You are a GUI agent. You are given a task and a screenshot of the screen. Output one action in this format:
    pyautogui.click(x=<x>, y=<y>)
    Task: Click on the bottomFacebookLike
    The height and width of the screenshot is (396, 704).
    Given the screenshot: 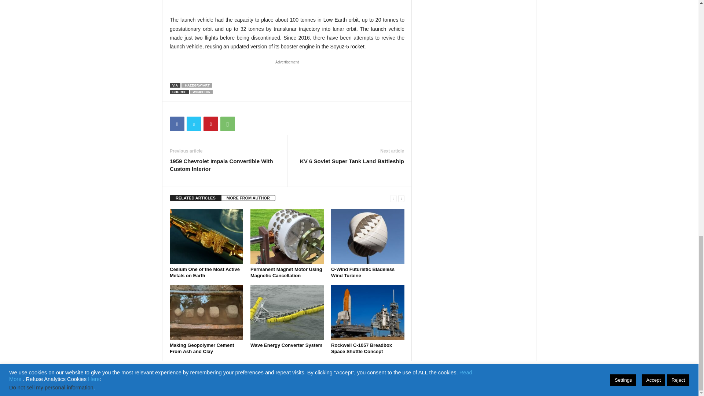 What is the action you would take?
    pyautogui.click(x=189, y=109)
    